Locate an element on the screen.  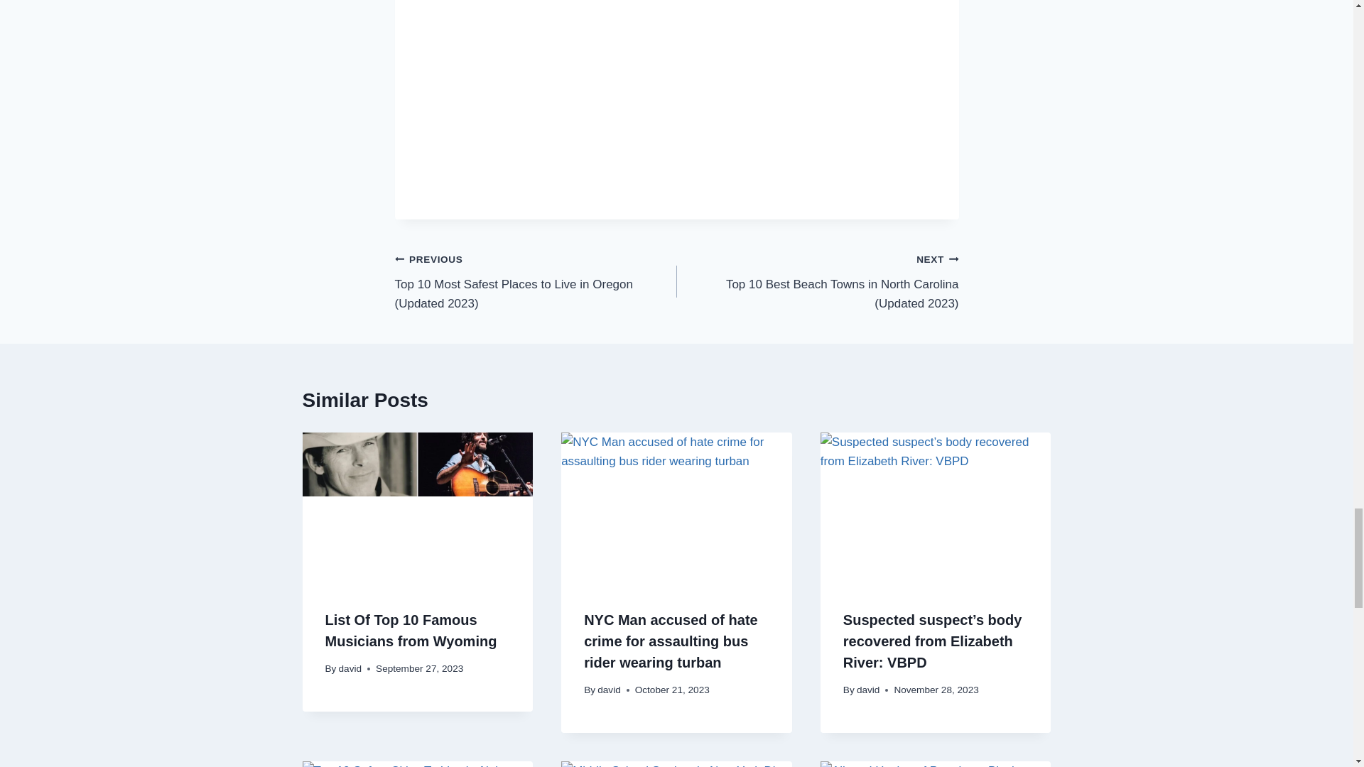
david is located at coordinates (608, 690).